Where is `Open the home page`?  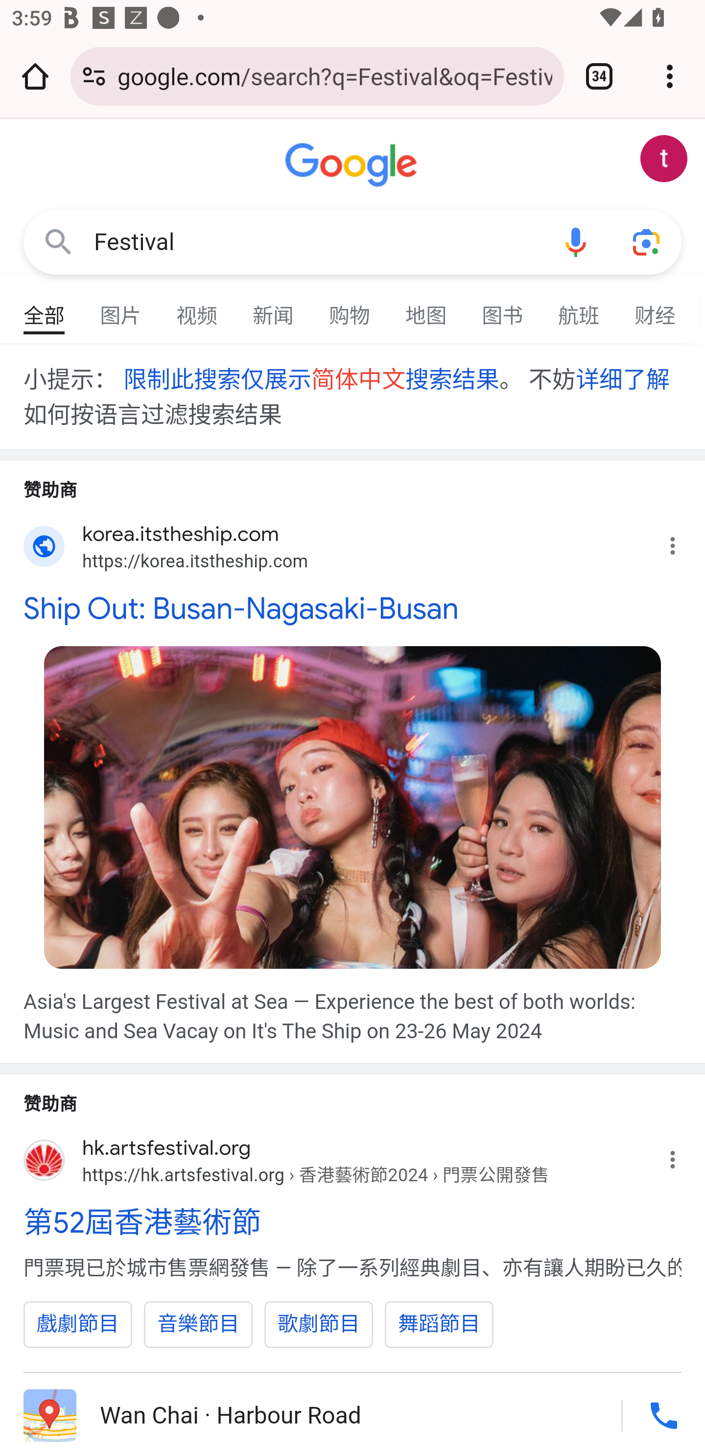
Open the home page is located at coordinates (35, 76).